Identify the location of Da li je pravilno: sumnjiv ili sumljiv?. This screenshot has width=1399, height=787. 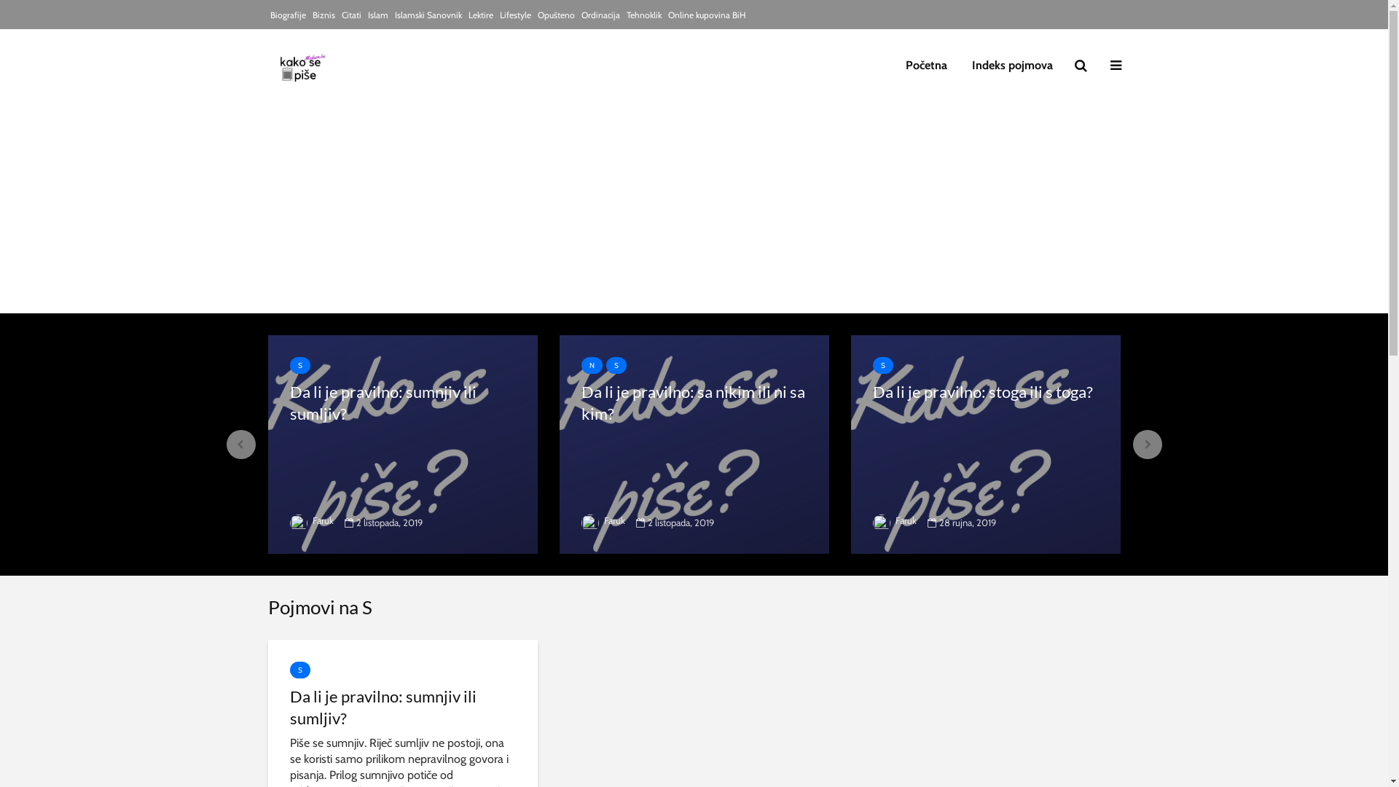
(403, 403).